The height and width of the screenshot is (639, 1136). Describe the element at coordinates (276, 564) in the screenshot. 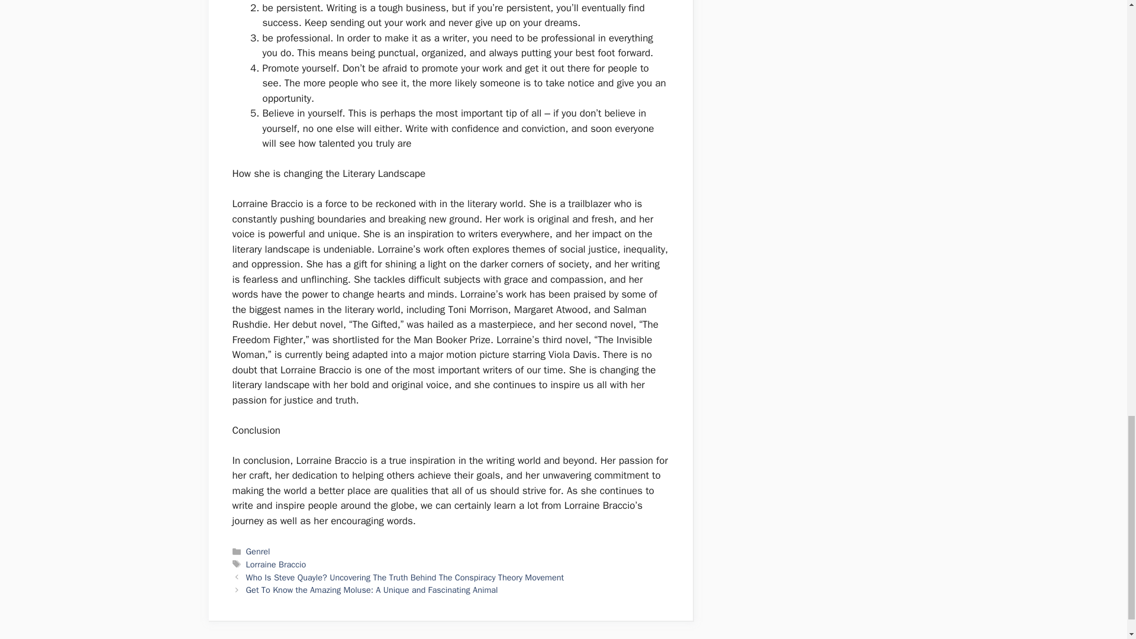

I see `Lorraine Braccio` at that location.